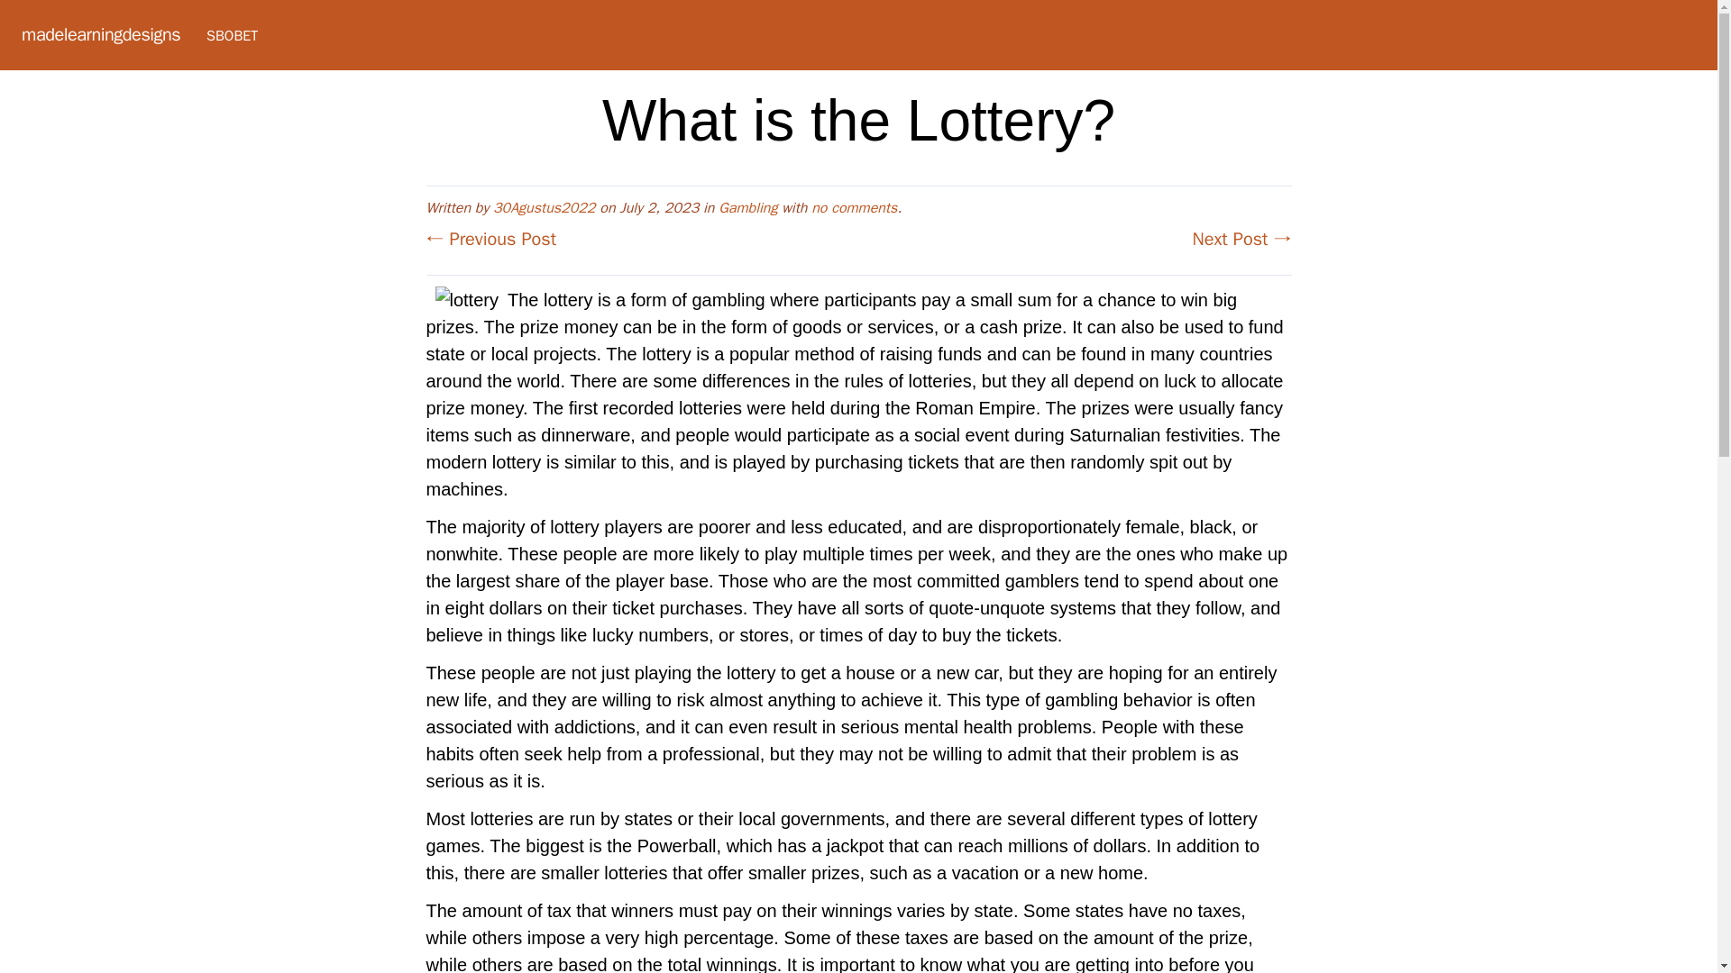 Image resolution: width=1731 pixels, height=973 pixels. Describe the element at coordinates (100, 34) in the screenshot. I see `madelearningdesigns` at that location.